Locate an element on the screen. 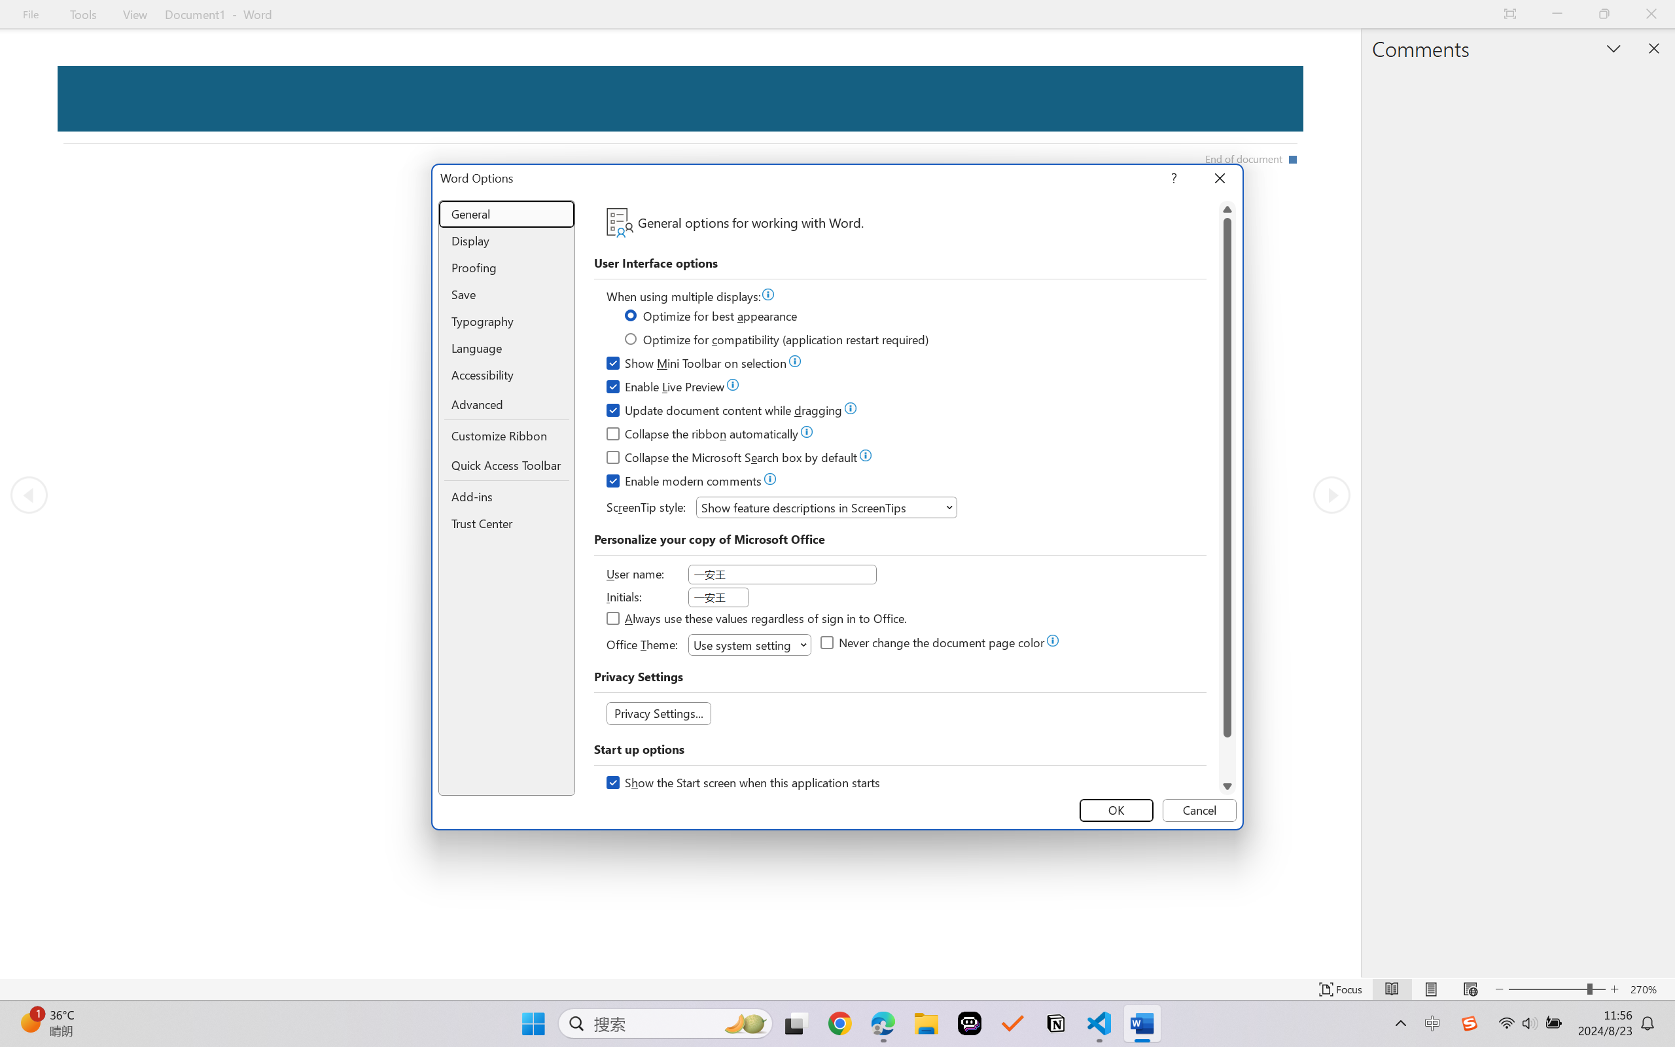 The width and height of the screenshot is (1675, 1047). Sign in - Google Accounts is located at coordinates (51, 14).